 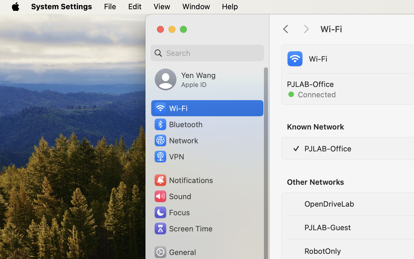 What do you see at coordinates (183, 228) in the screenshot?
I see `Screen Time` at bounding box center [183, 228].